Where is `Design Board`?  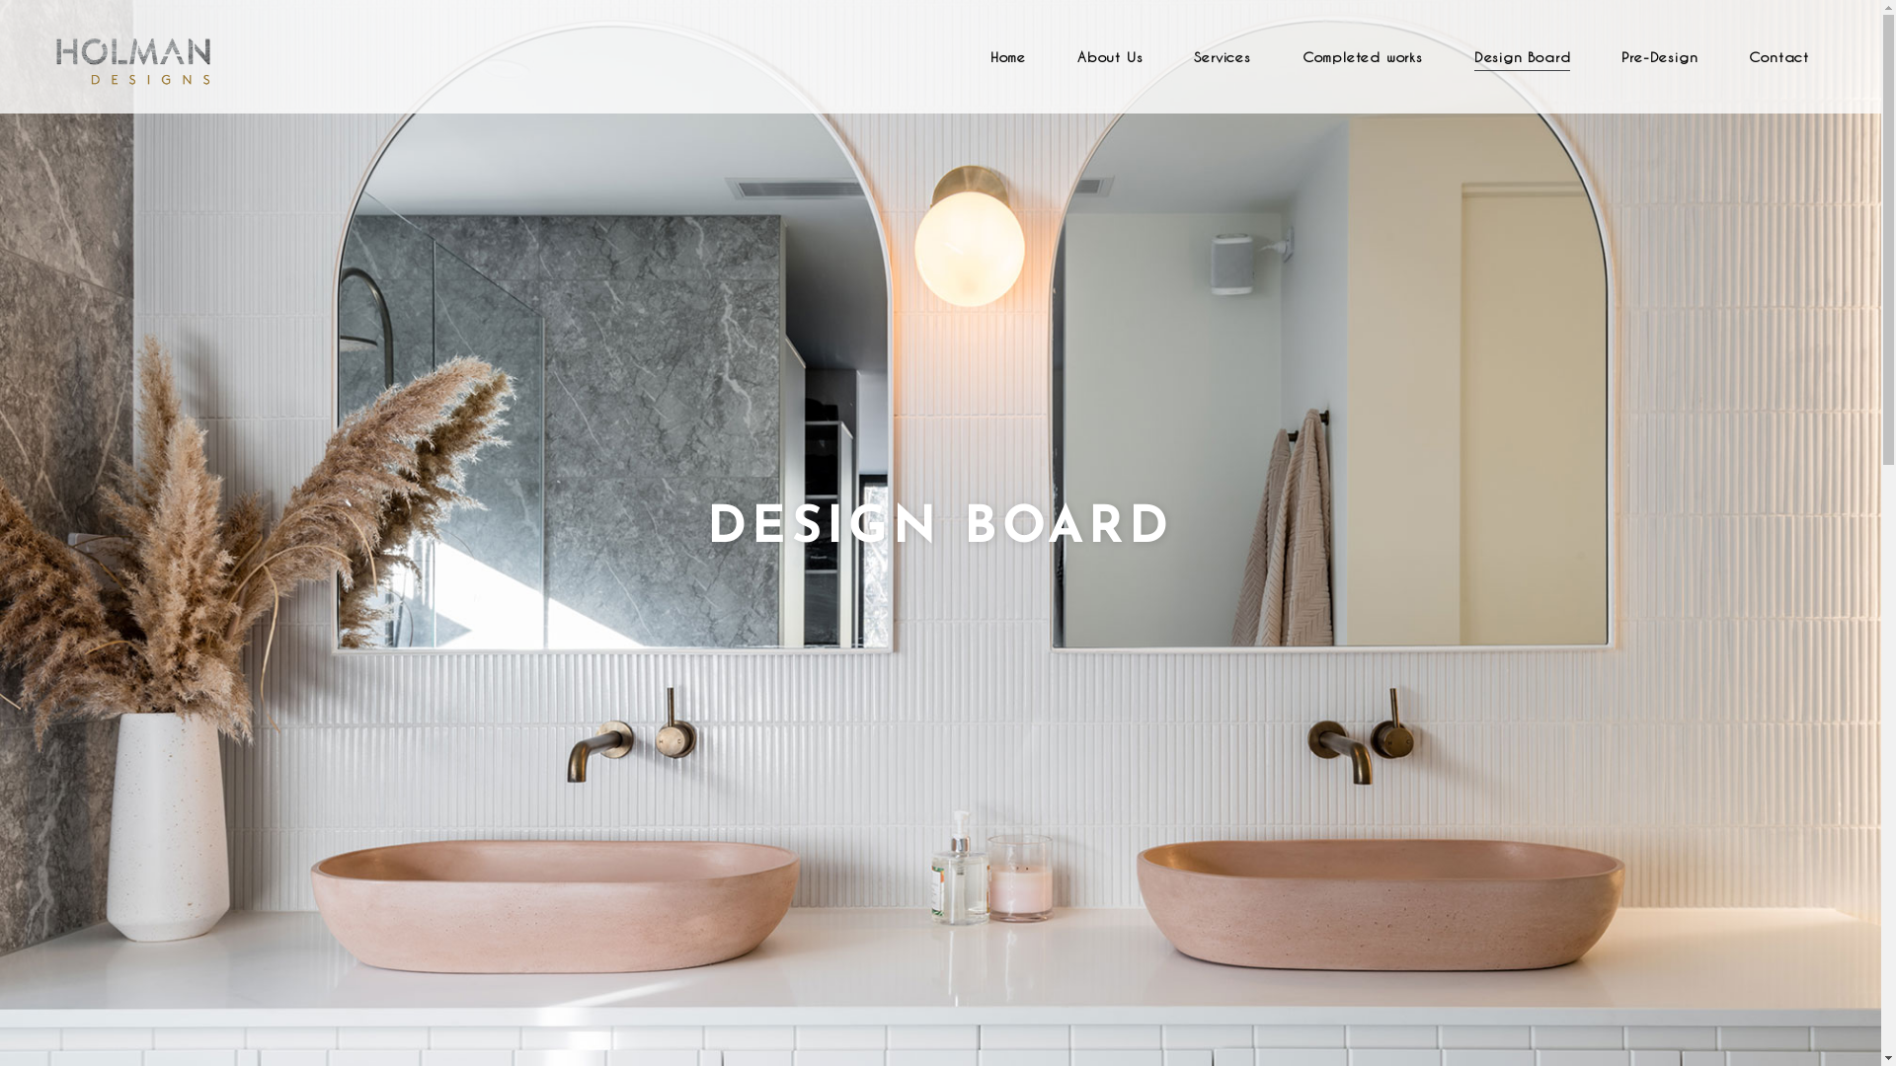
Design Board is located at coordinates (1523, 57).